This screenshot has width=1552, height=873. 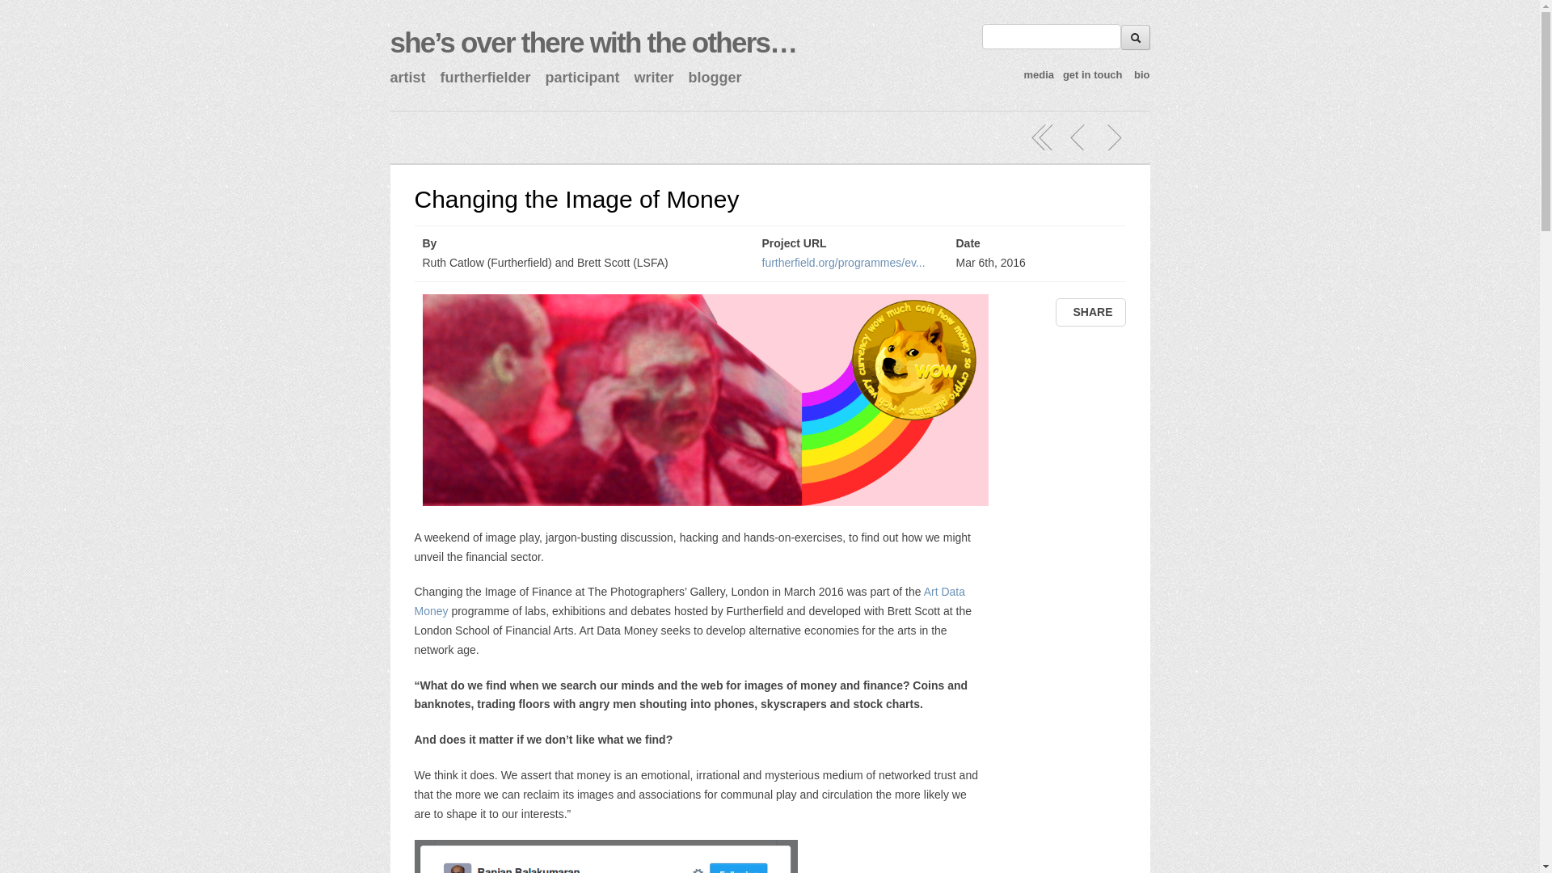 What do you see at coordinates (1078, 137) in the screenshot?
I see `Sociality-machine` at bounding box center [1078, 137].